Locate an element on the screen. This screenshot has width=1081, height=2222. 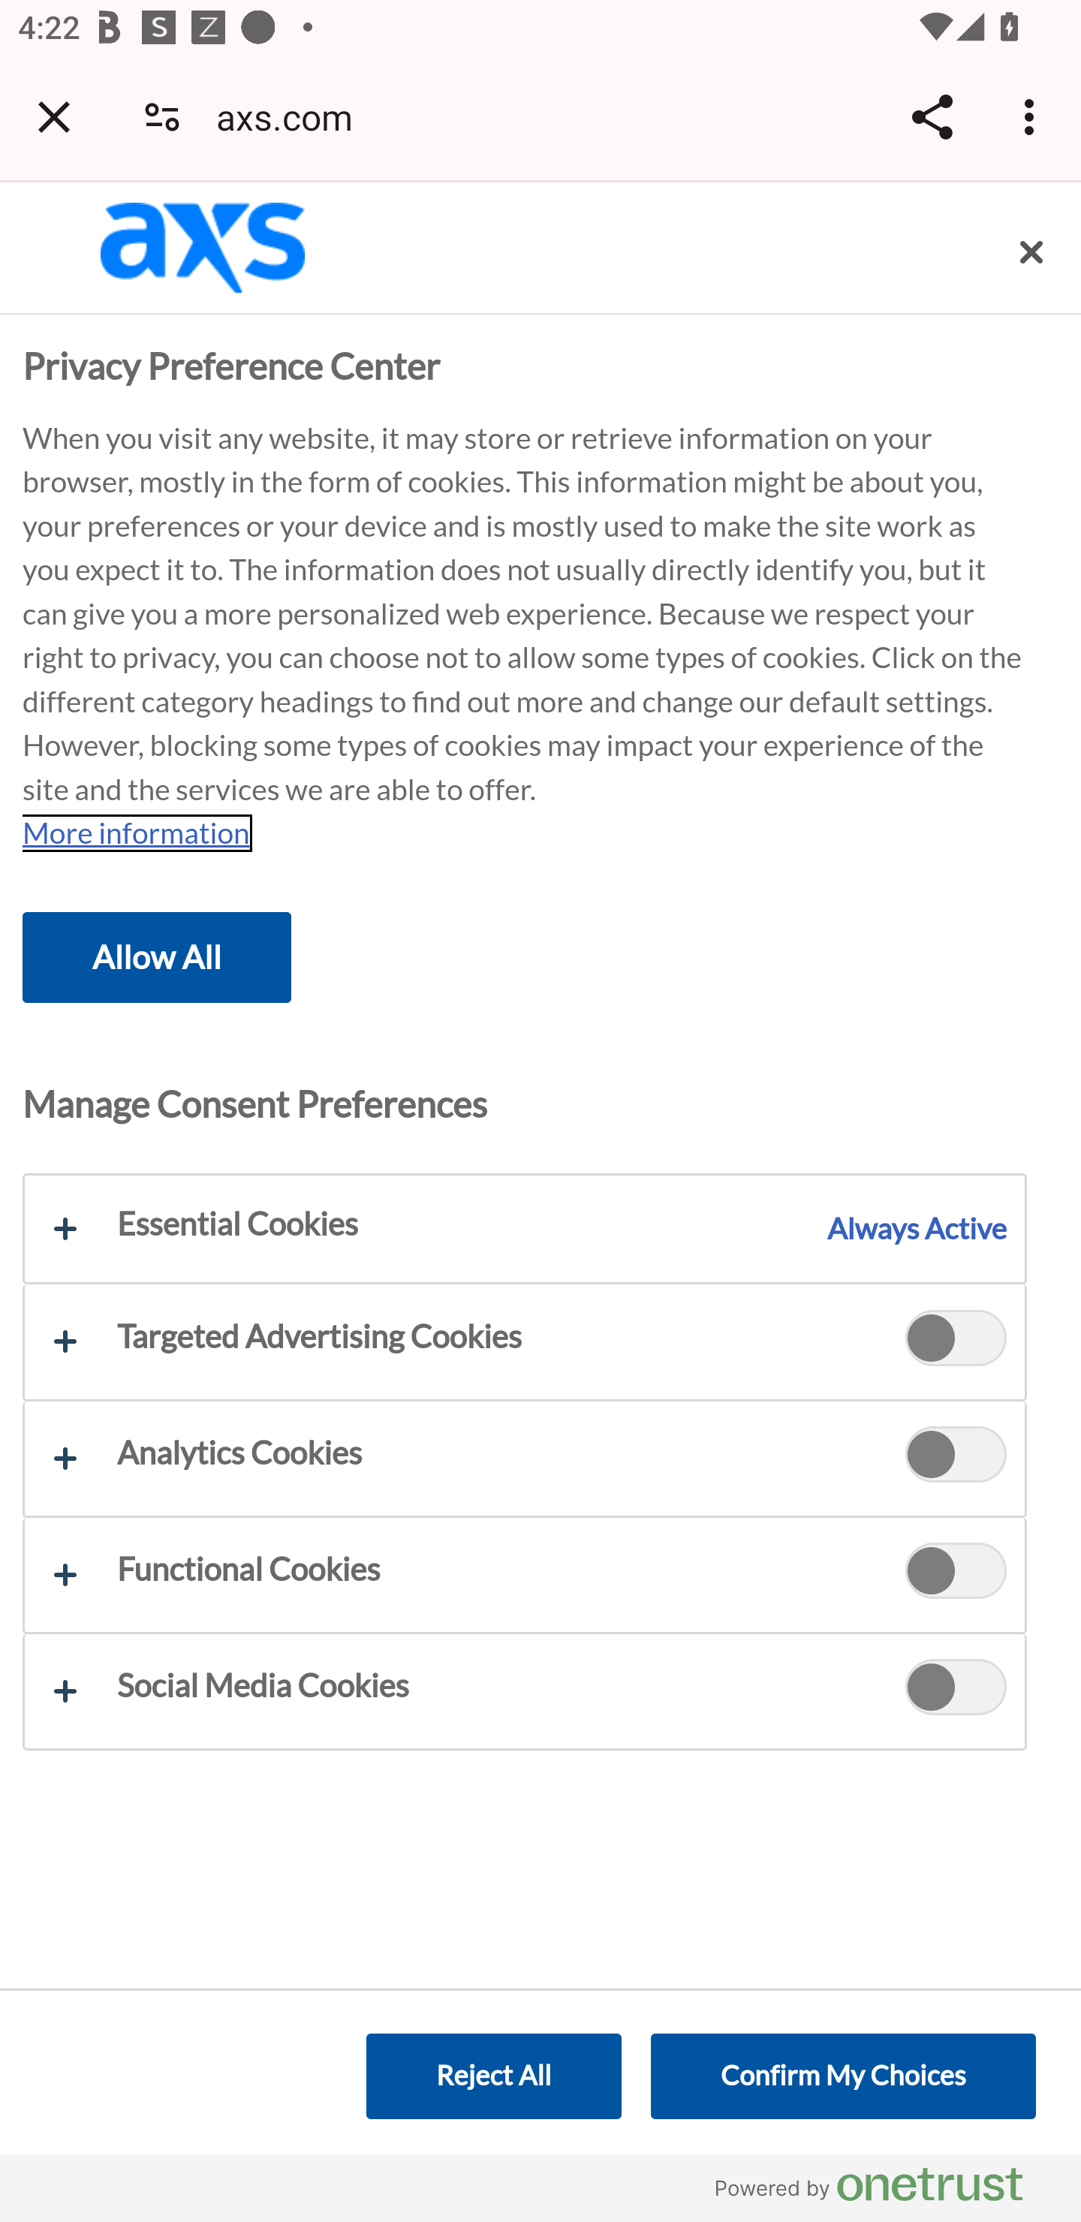
Functional Cookies is located at coordinates (956, 1575).